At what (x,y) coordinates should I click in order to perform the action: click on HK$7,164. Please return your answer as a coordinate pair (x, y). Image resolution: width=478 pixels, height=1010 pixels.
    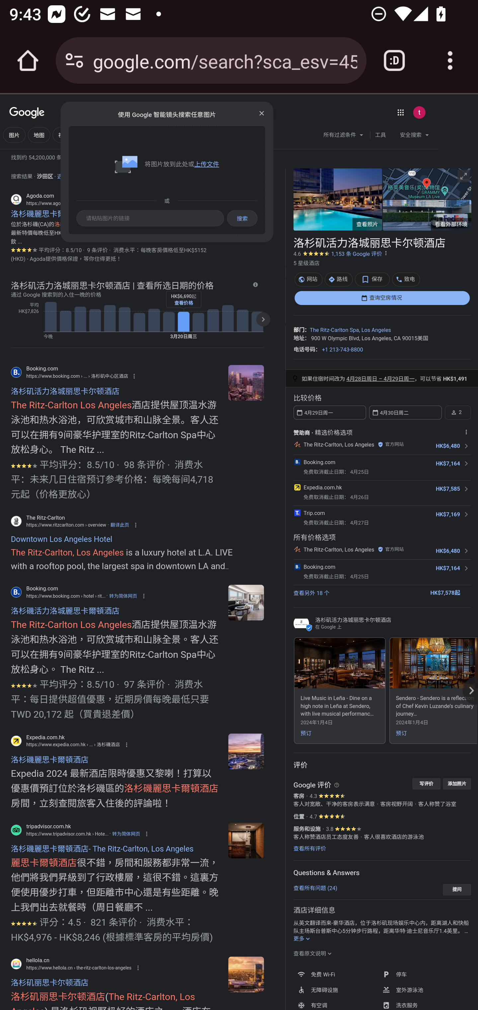
    Looking at the image, I should click on (447, 568).